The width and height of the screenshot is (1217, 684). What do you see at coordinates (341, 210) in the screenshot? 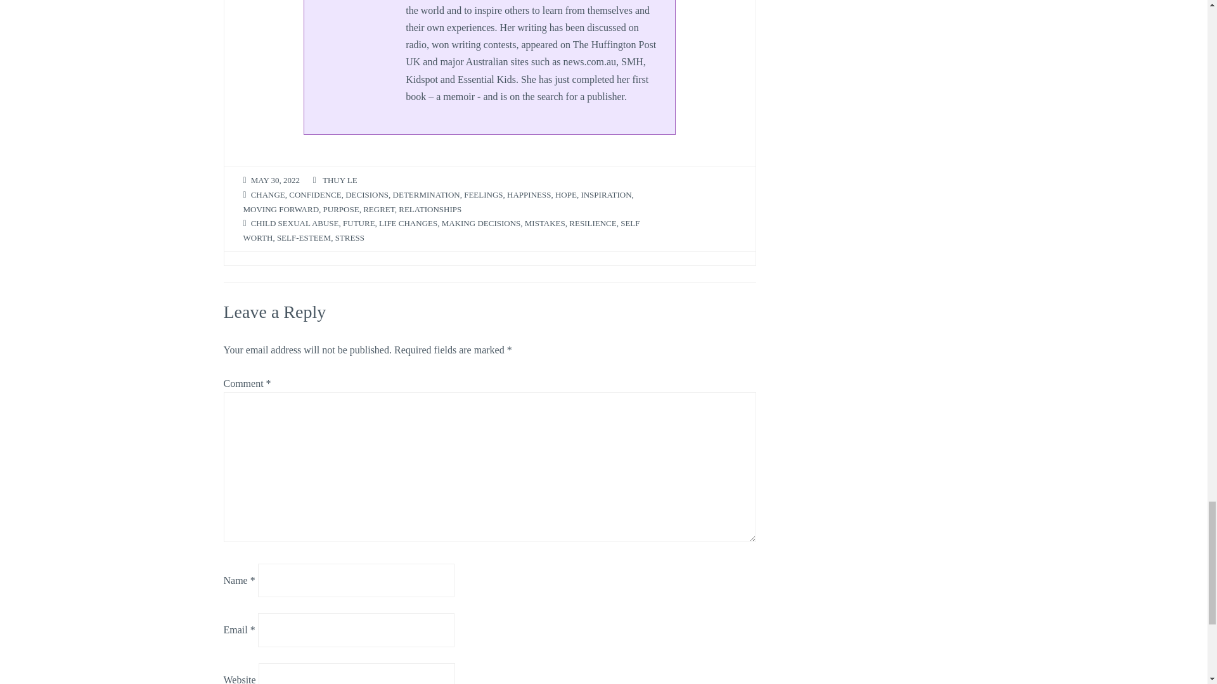
I see `PURPOSE` at bounding box center [341, 210].